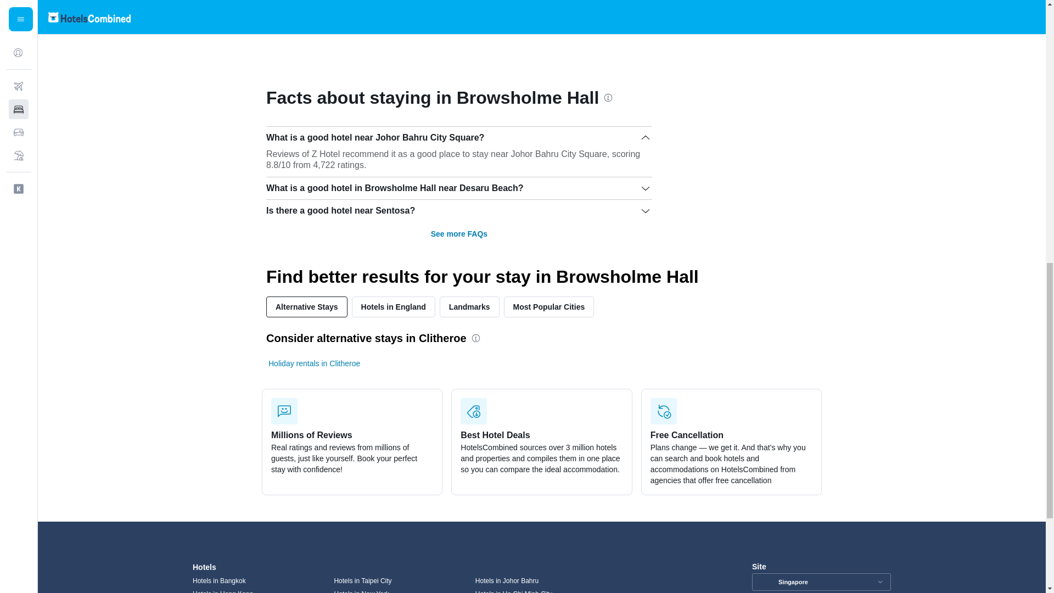  What do you see at coordinates (307, 306) in the screenshot?
I see `Alternative Stays` at bounding box center [307, 306].